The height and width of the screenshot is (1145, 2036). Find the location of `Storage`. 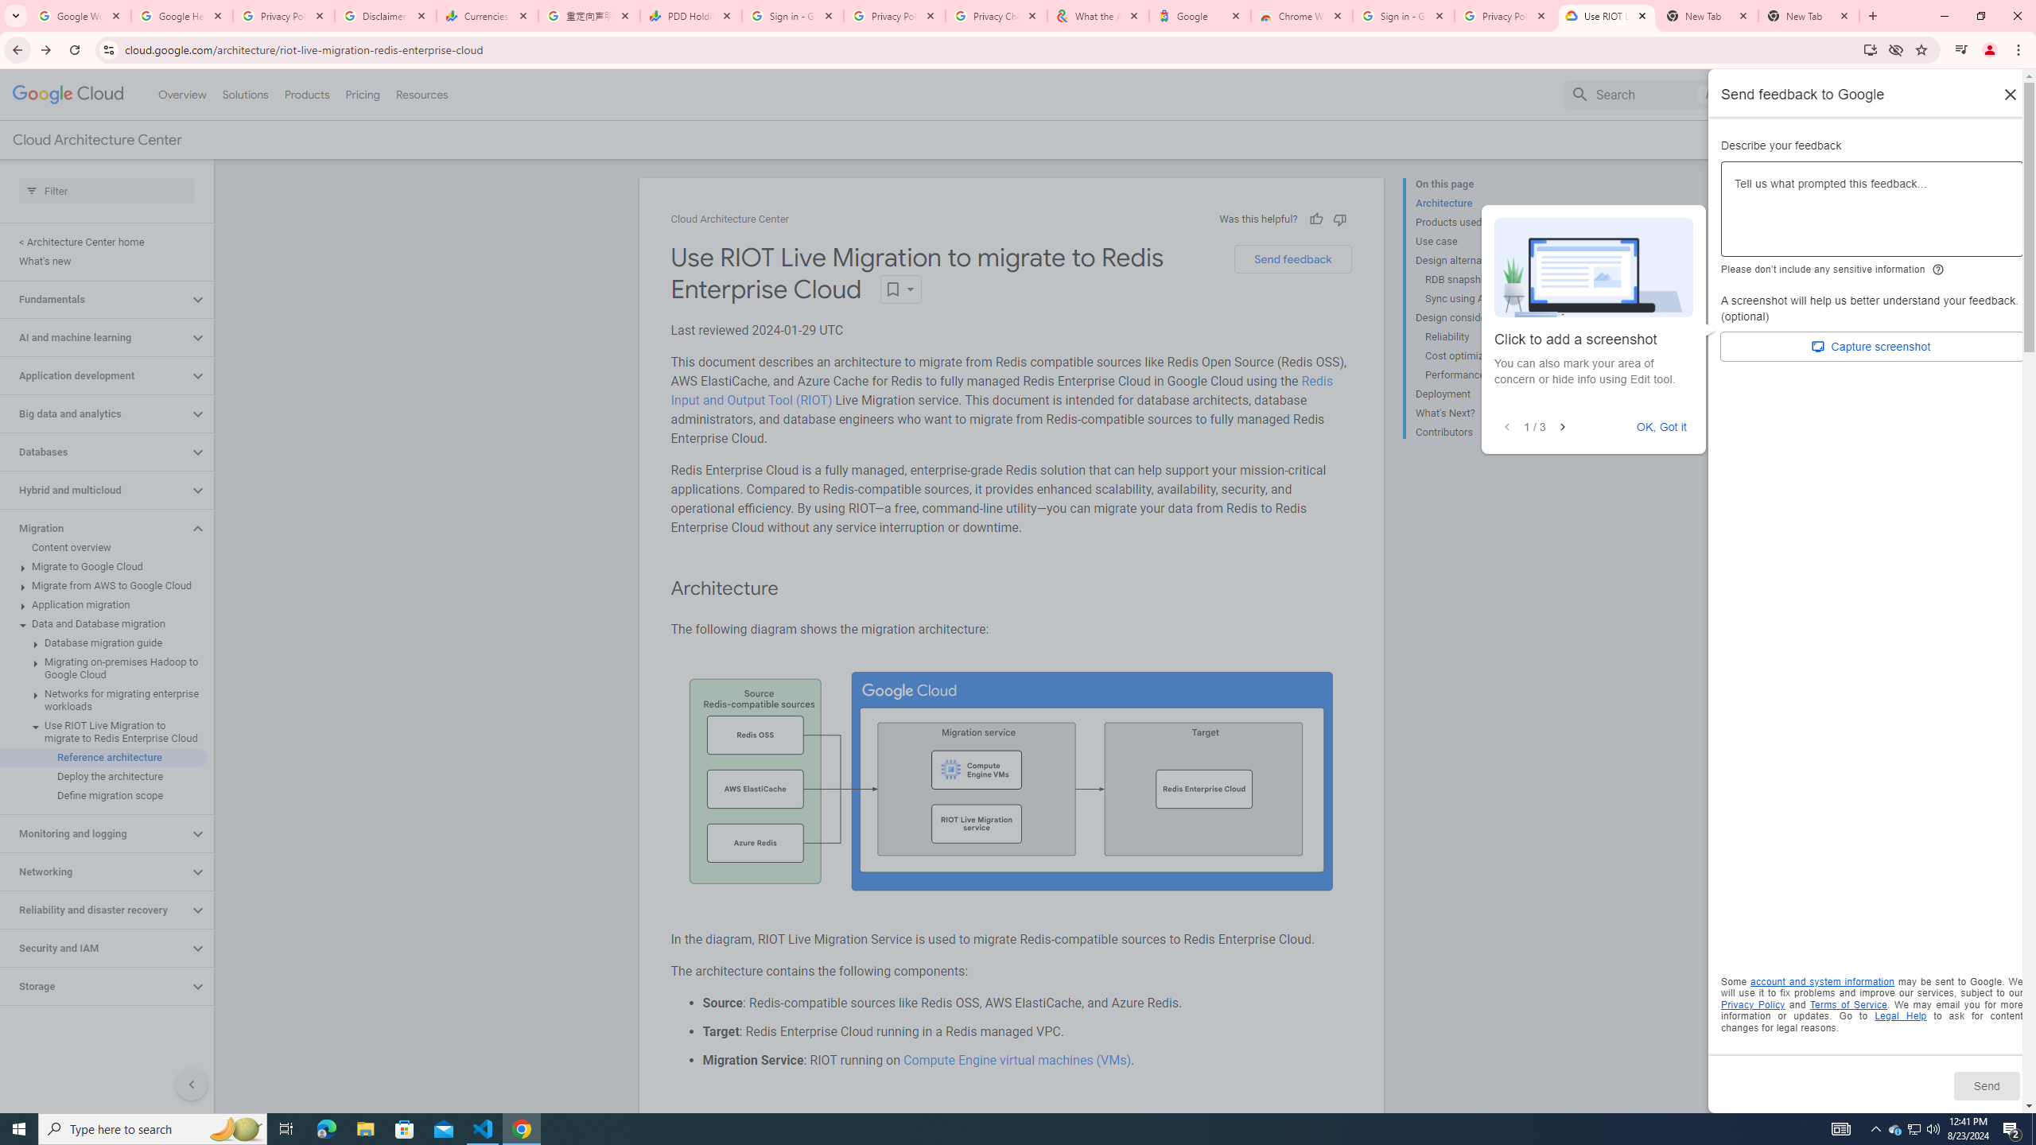

Storage is located at coordinates (95, 986).